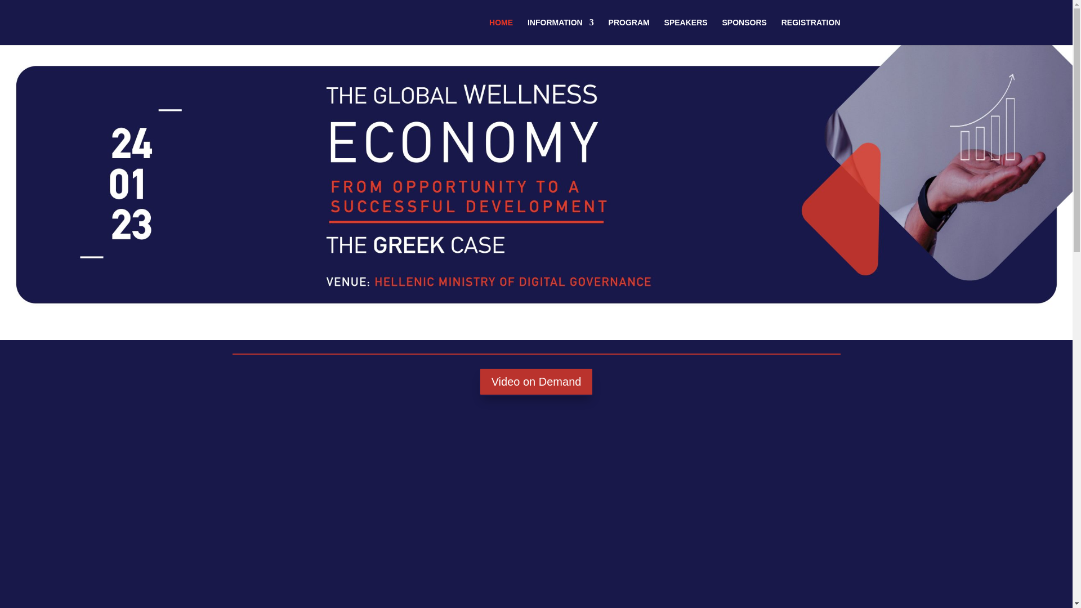  Describe the element at coordinates (744, 32) in the screenshot. I see `SPONSORS` at that location.